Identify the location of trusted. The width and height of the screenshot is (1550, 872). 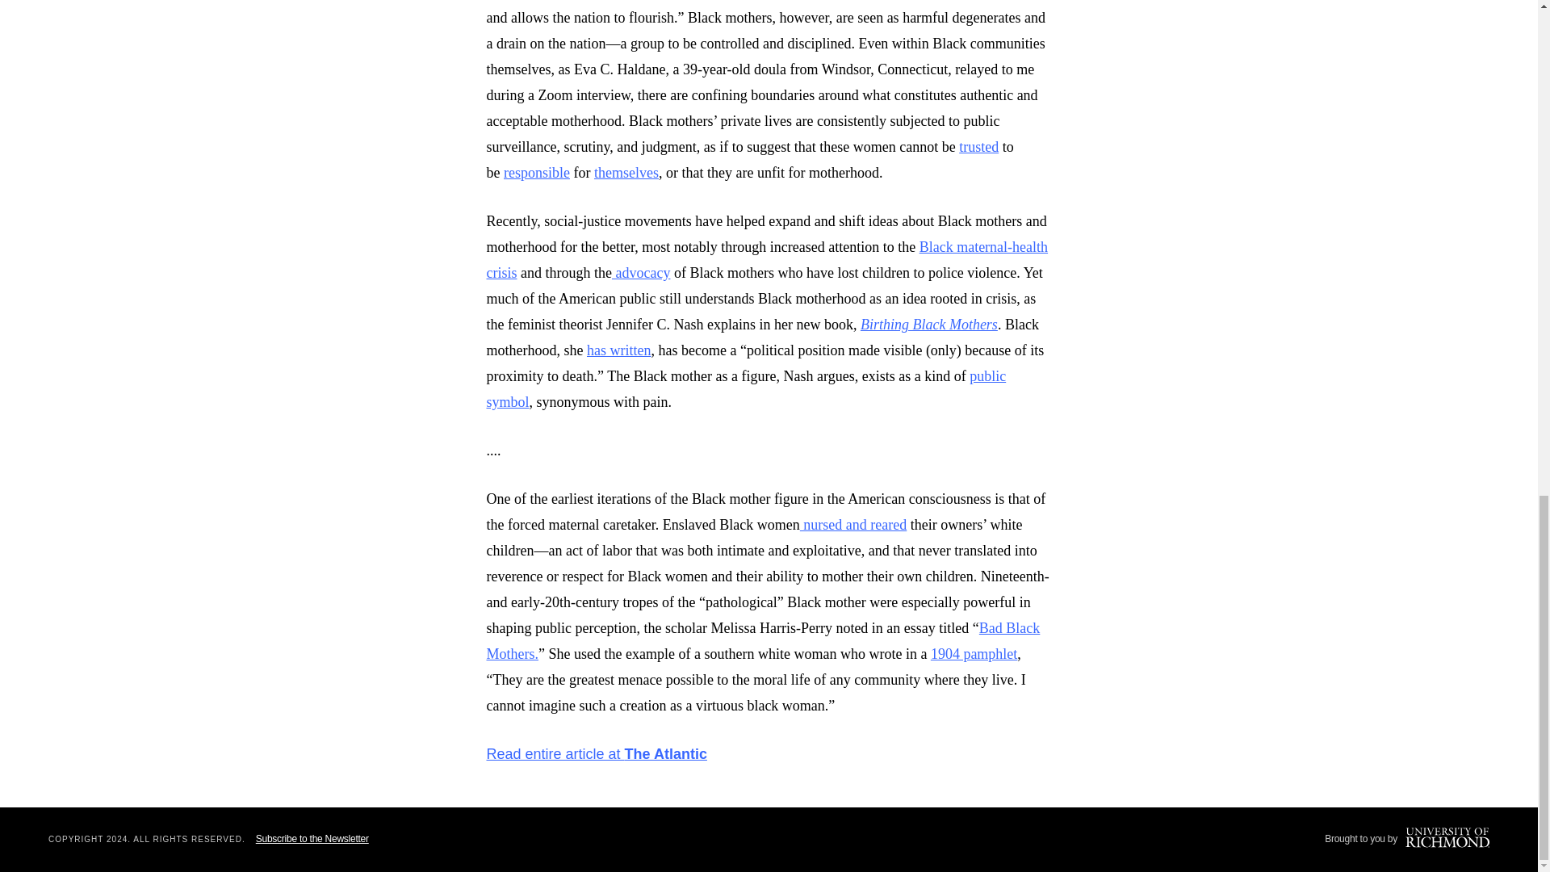
(978, 147).